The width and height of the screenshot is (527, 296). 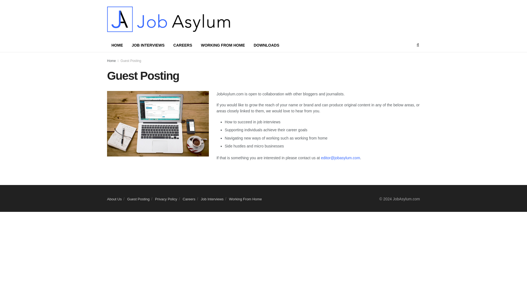 What do you see at coordinates (111, 61) in the screenshot?
I see `Home` at bounding box center [111, 61].